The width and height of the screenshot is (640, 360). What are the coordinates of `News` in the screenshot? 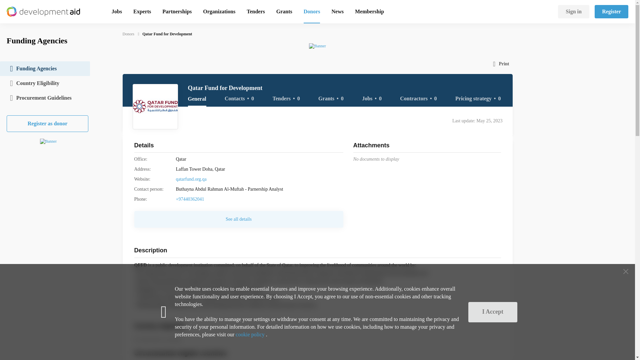 It's located at (337, 11).